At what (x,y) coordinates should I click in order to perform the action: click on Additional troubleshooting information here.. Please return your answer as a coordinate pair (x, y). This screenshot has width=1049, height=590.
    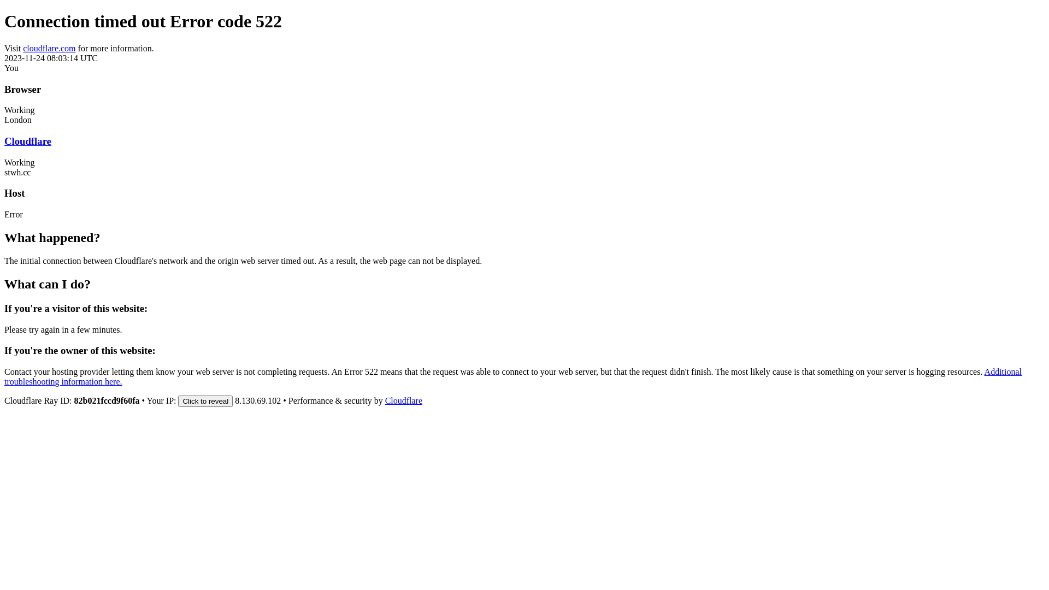
    Looking at the image, I should click on (513, 377).